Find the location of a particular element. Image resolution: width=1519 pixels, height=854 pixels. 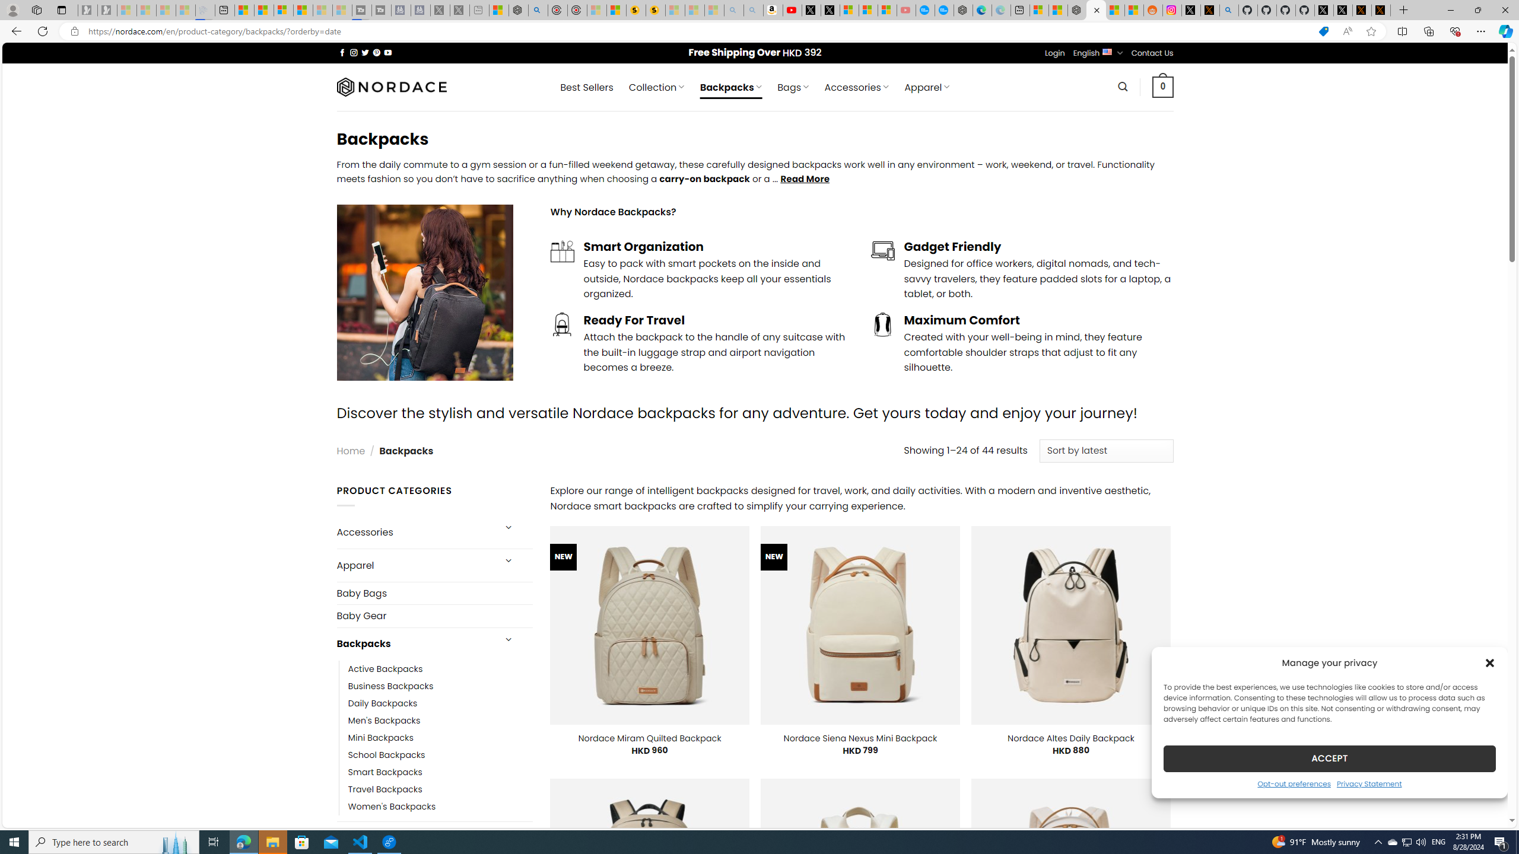

X - Sleeping is located at coordinates (459, 10).